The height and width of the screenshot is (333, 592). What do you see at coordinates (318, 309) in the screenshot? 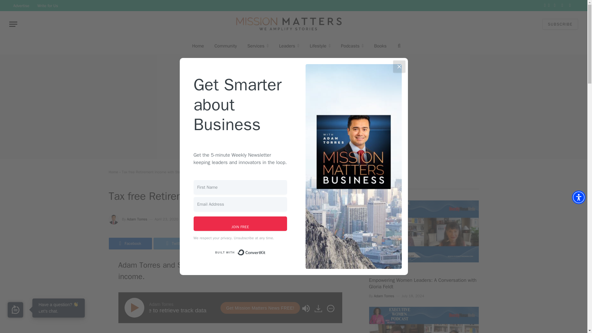
I see `Download` at bounding box center [318, 309].